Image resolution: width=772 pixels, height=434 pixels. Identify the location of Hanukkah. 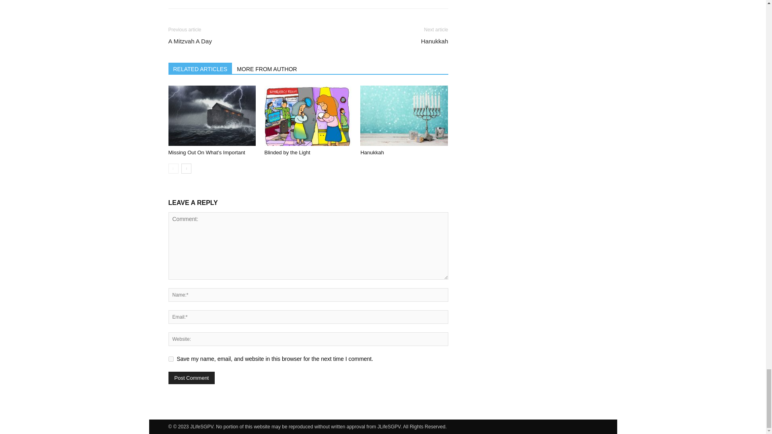
(404, 115).